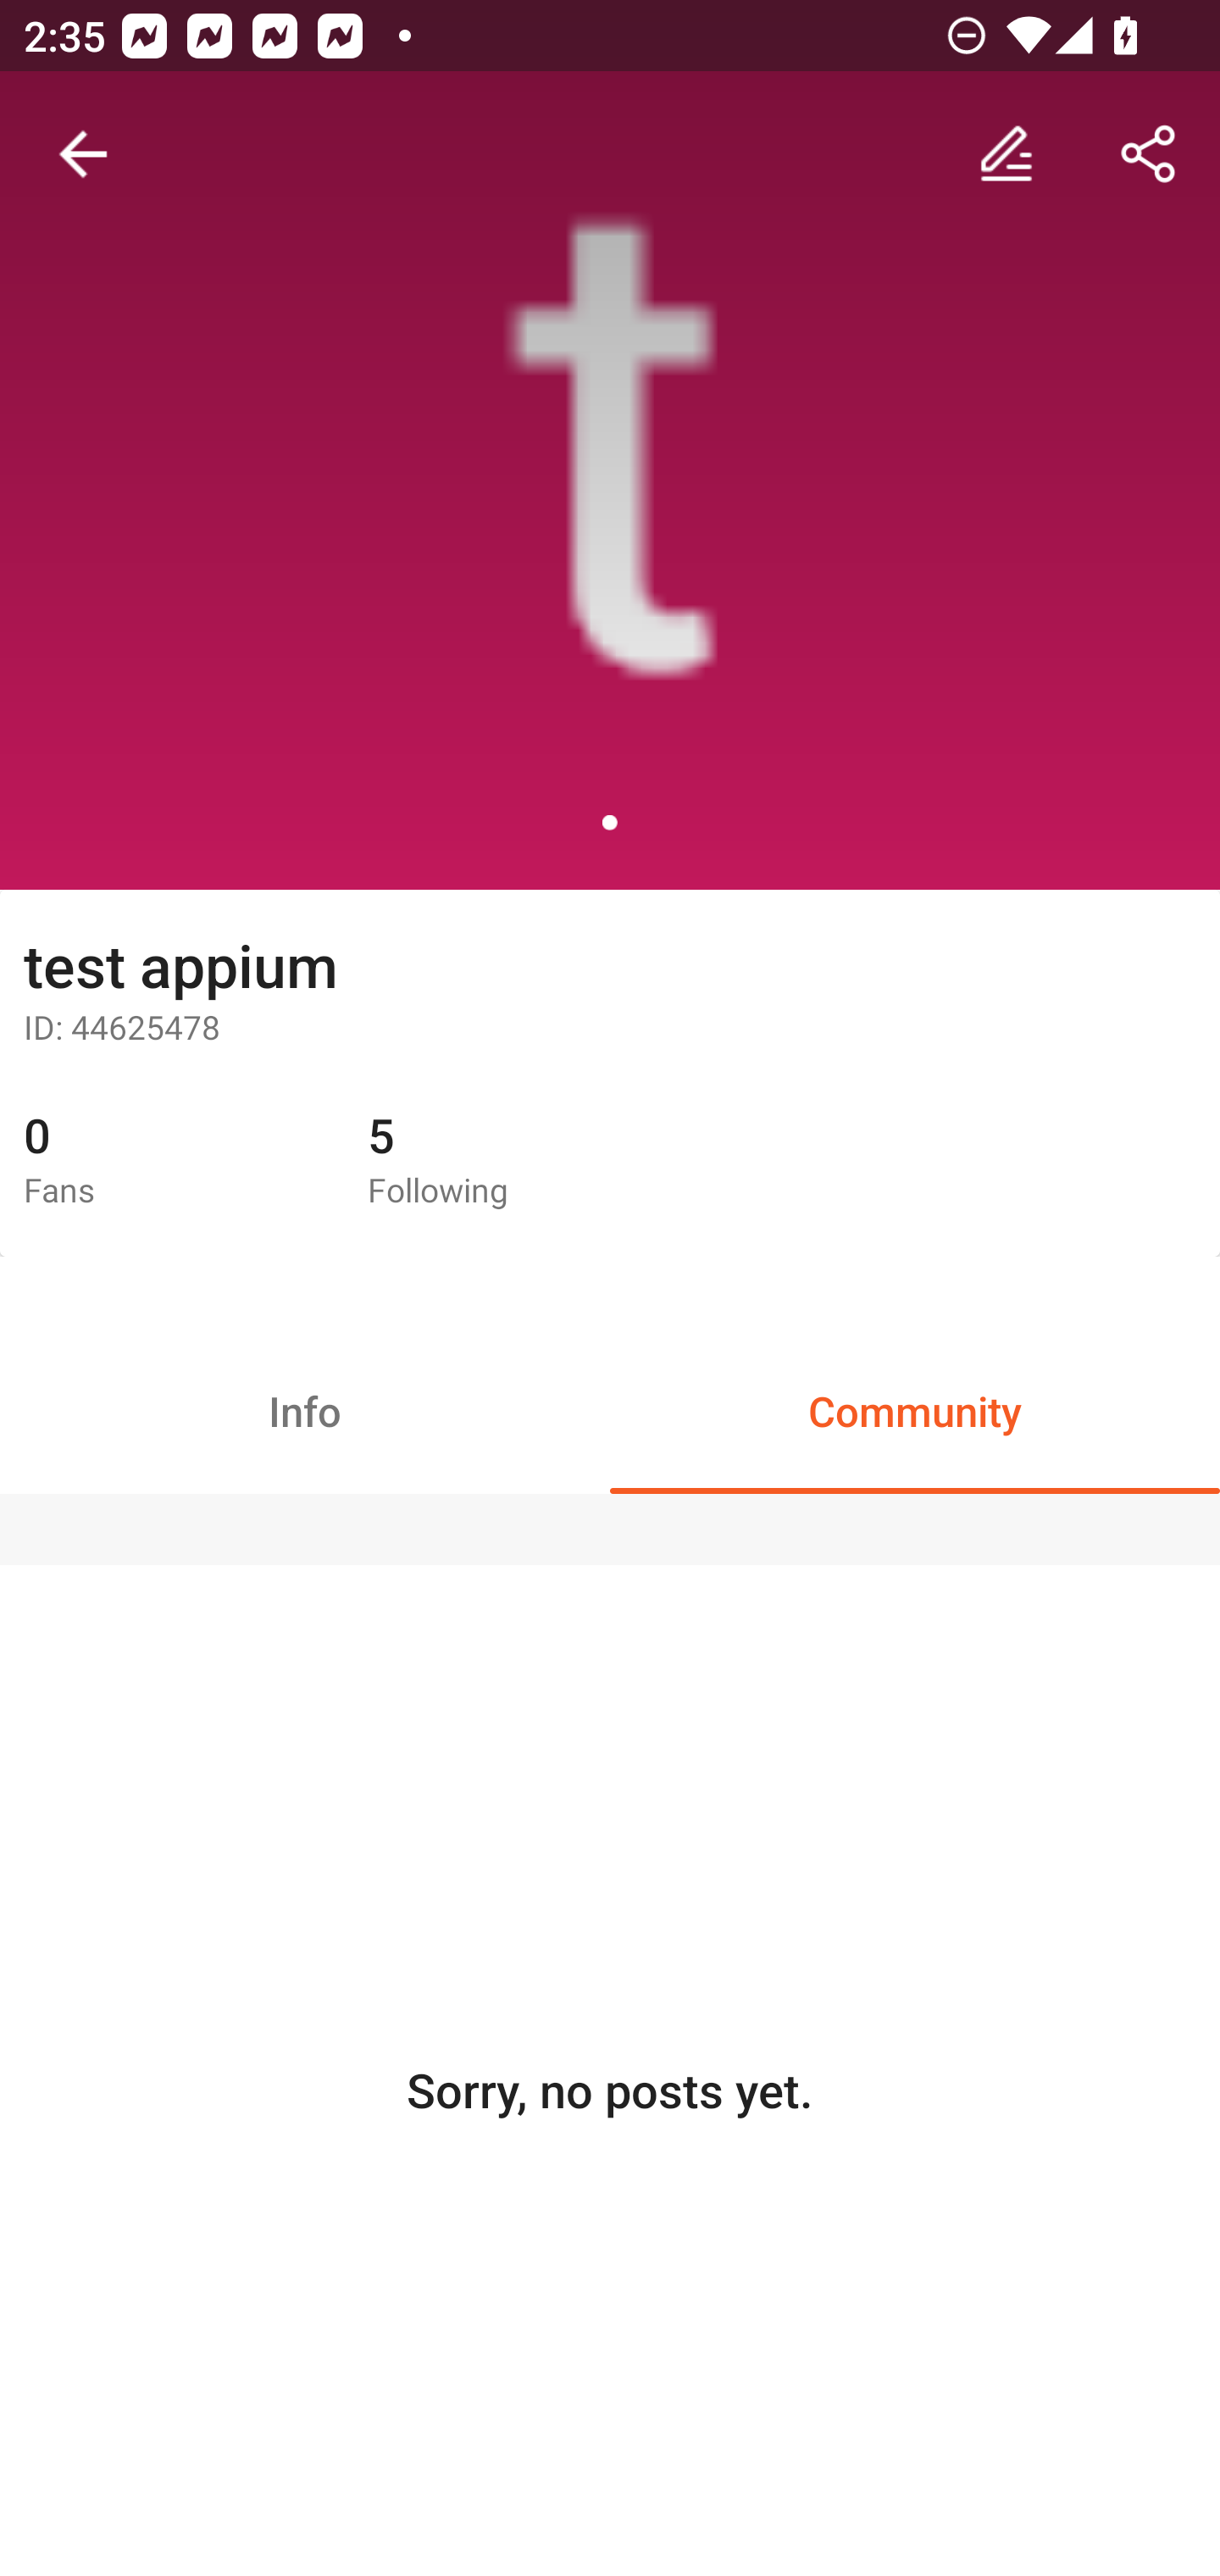  Describe the element at coordinates (915, 1410) in the screenshot. I see `Community` at that location.